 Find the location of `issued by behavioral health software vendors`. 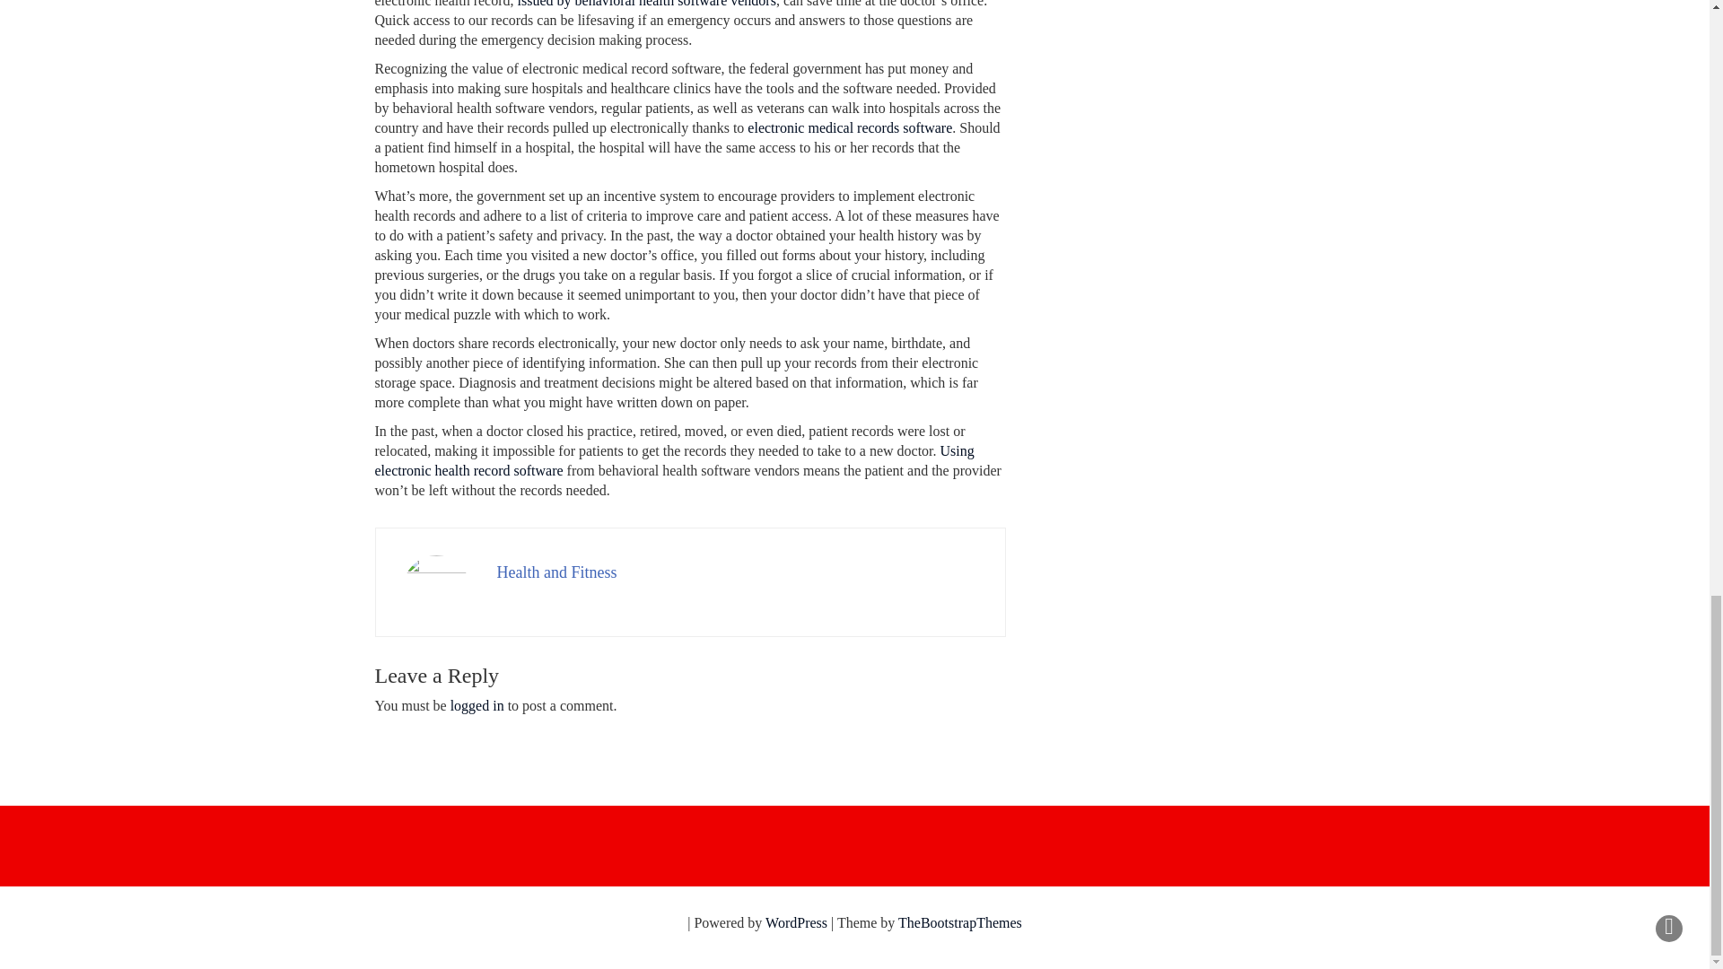

issued by behavioral health software vendors is located at coordinates (647, 4).